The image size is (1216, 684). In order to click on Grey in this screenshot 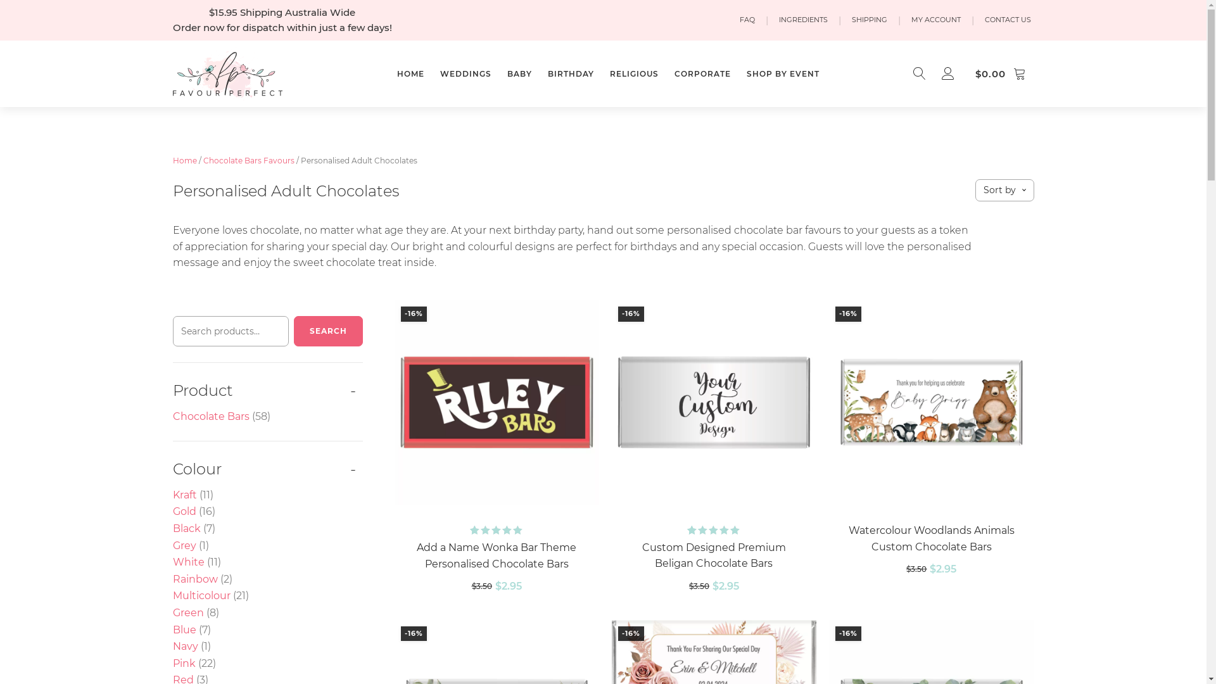, I will do `click(184, 546)`.